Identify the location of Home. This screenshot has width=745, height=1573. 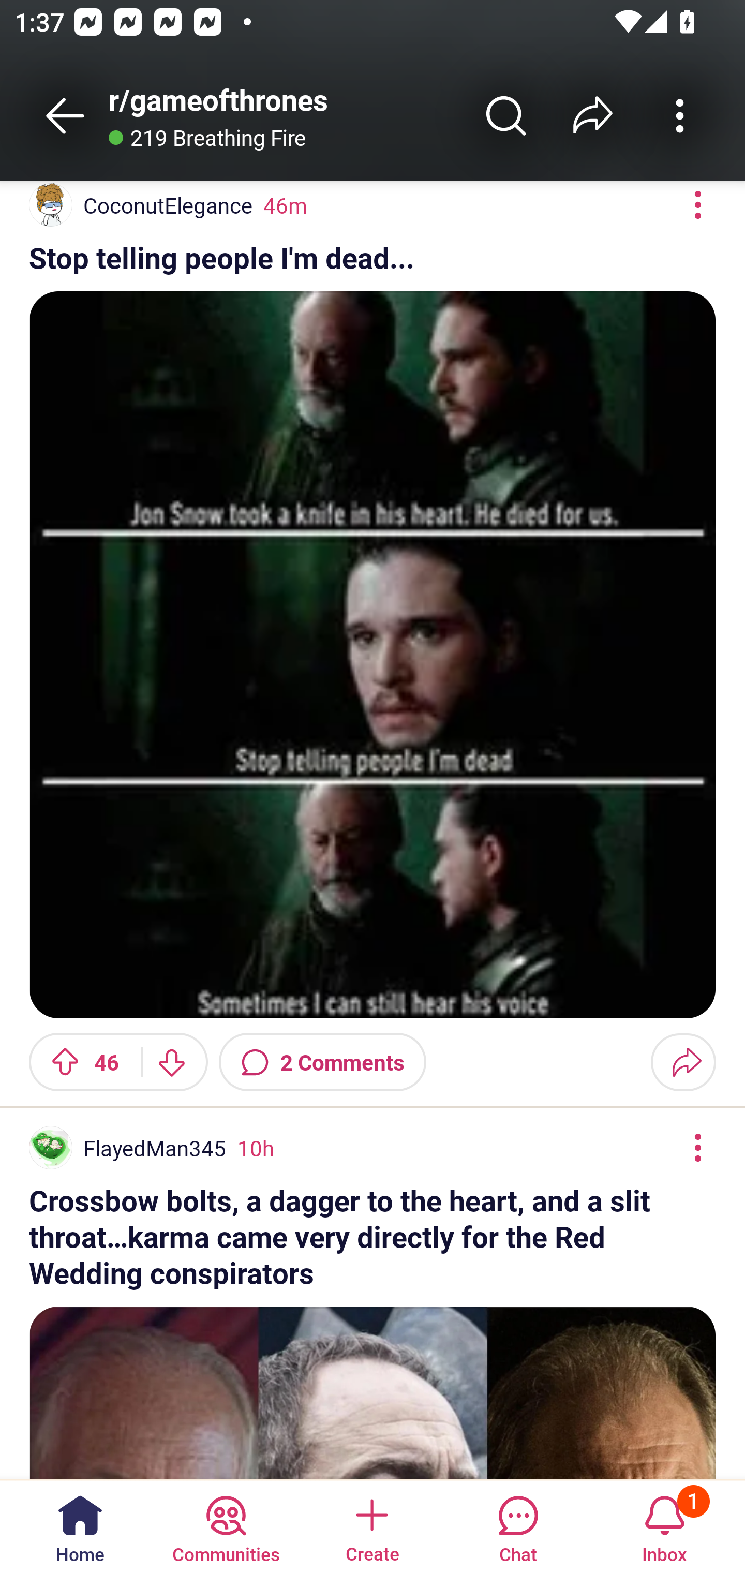
(80, 1525).